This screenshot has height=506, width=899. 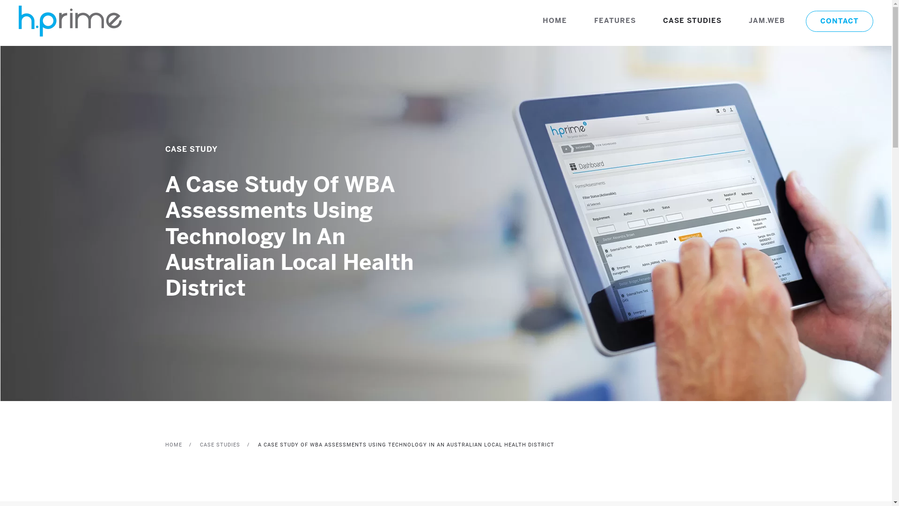 I want to click on CASE STUDIES, so click(x=692, y=21).